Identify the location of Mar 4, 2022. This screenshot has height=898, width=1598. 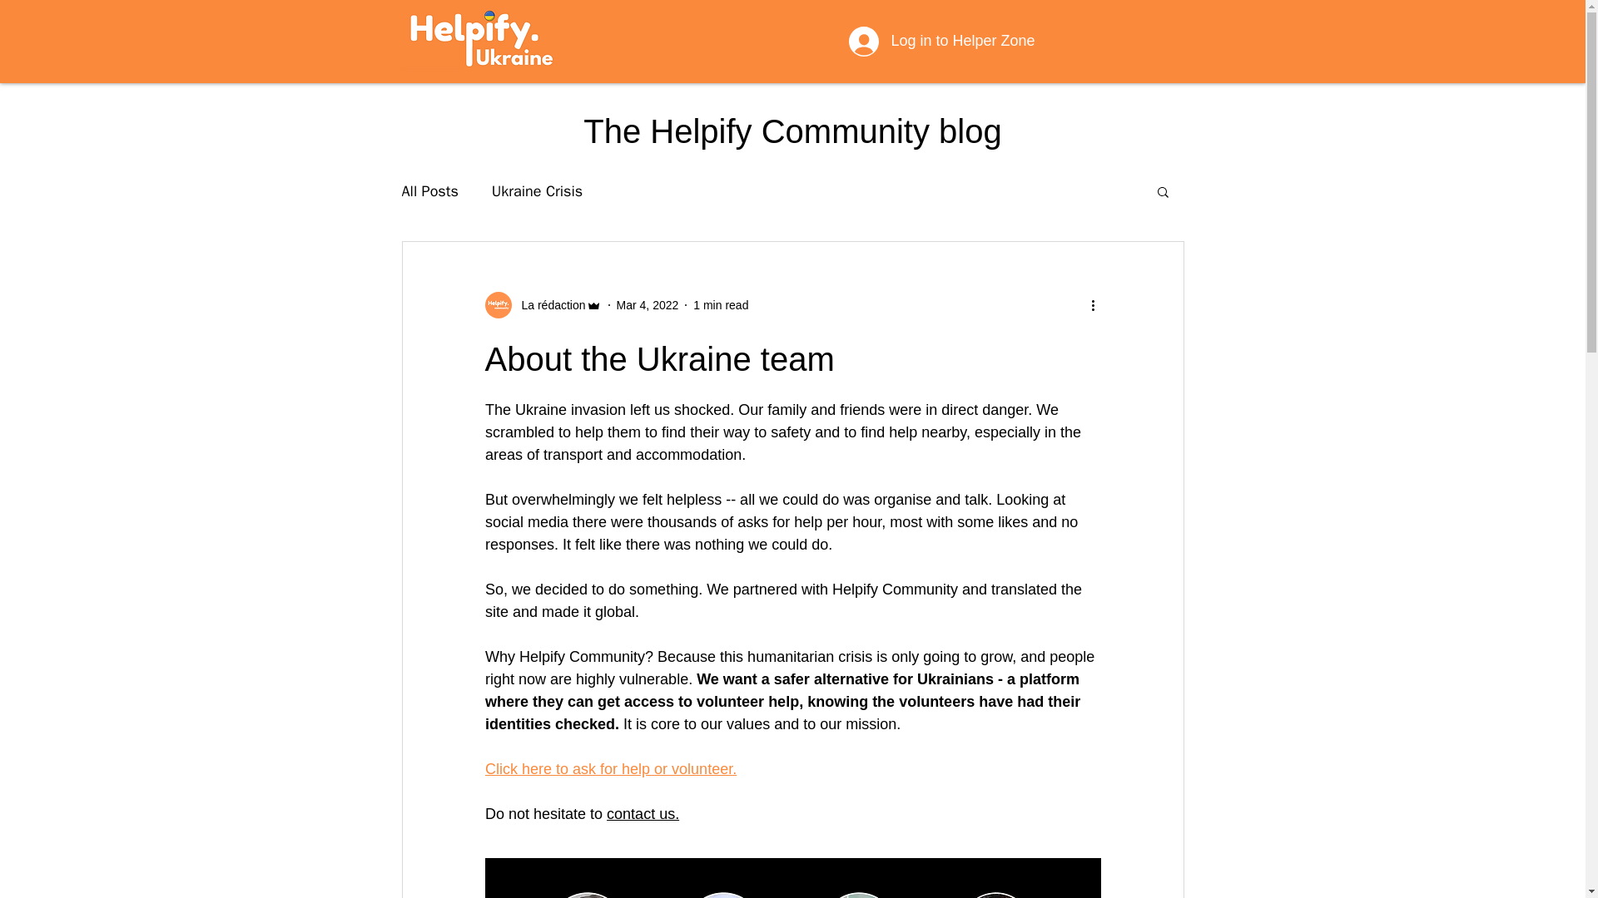
(648, 303).